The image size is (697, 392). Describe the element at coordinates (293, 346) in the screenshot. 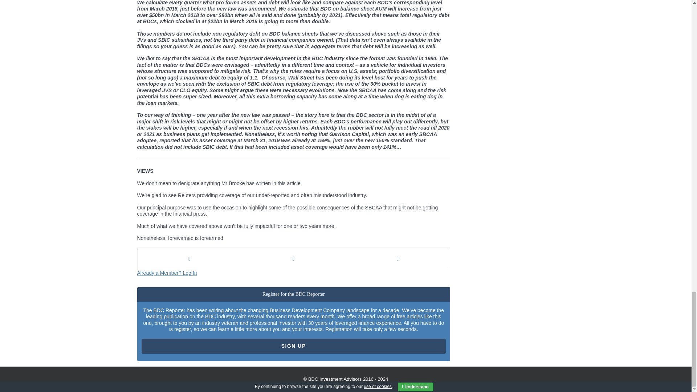

I see `SIGN UP` at that location.